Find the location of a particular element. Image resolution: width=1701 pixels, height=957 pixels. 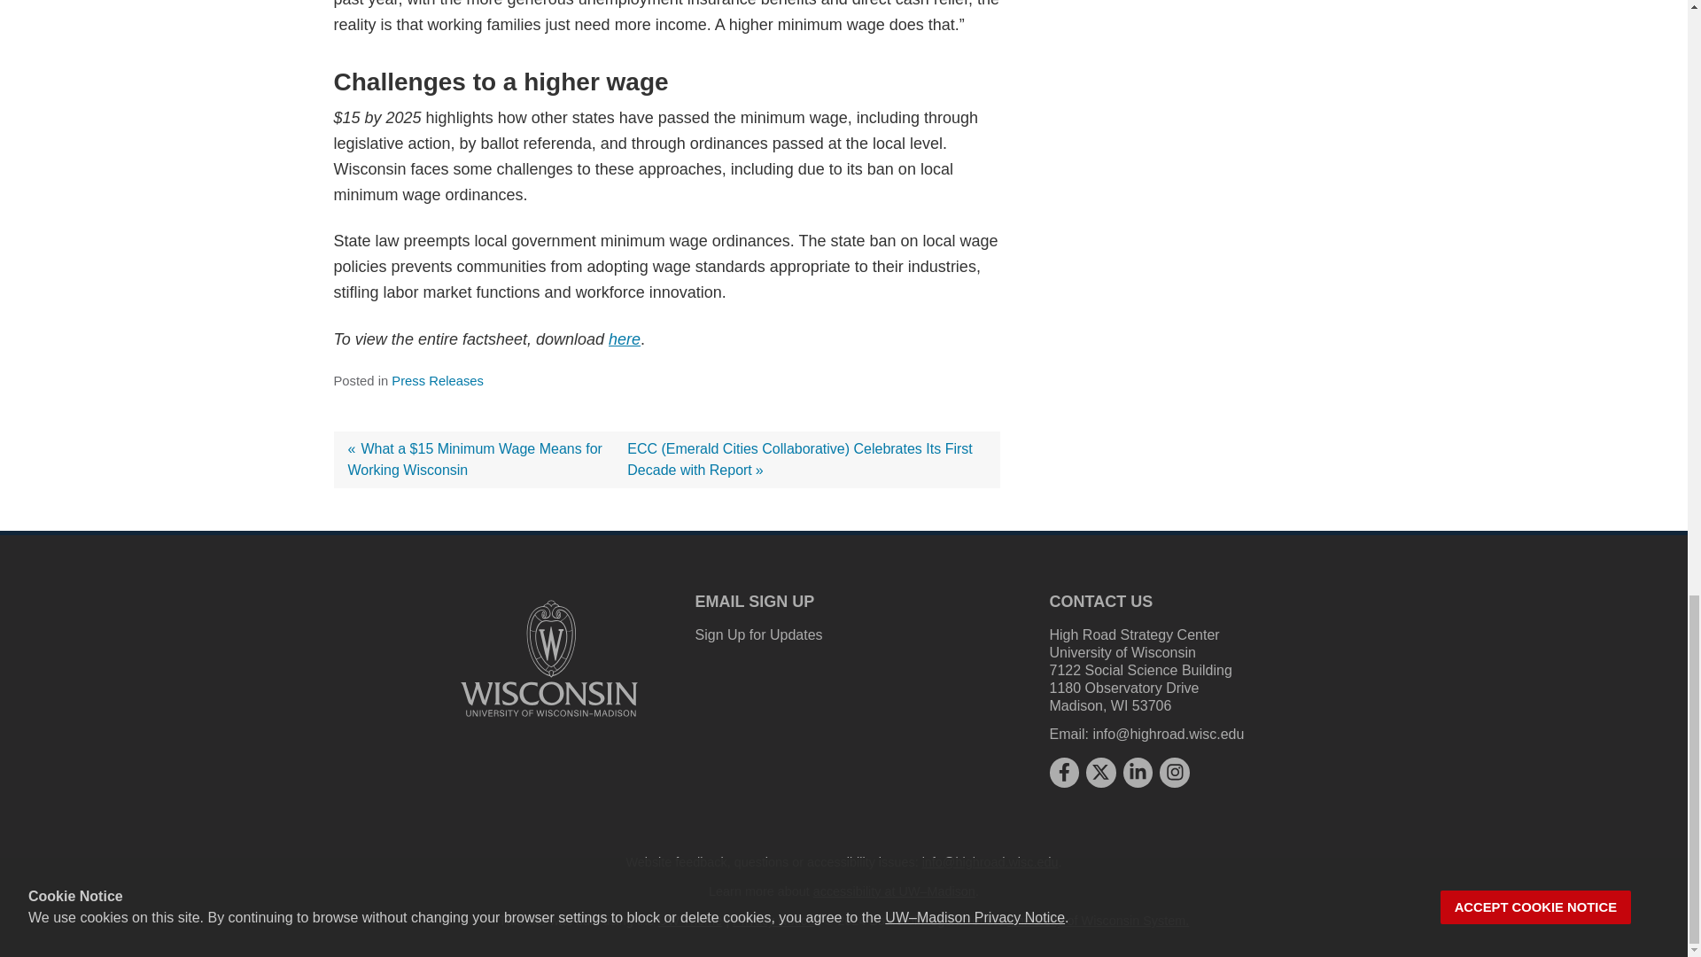

x twitter is located at coordinates (1100, 771).